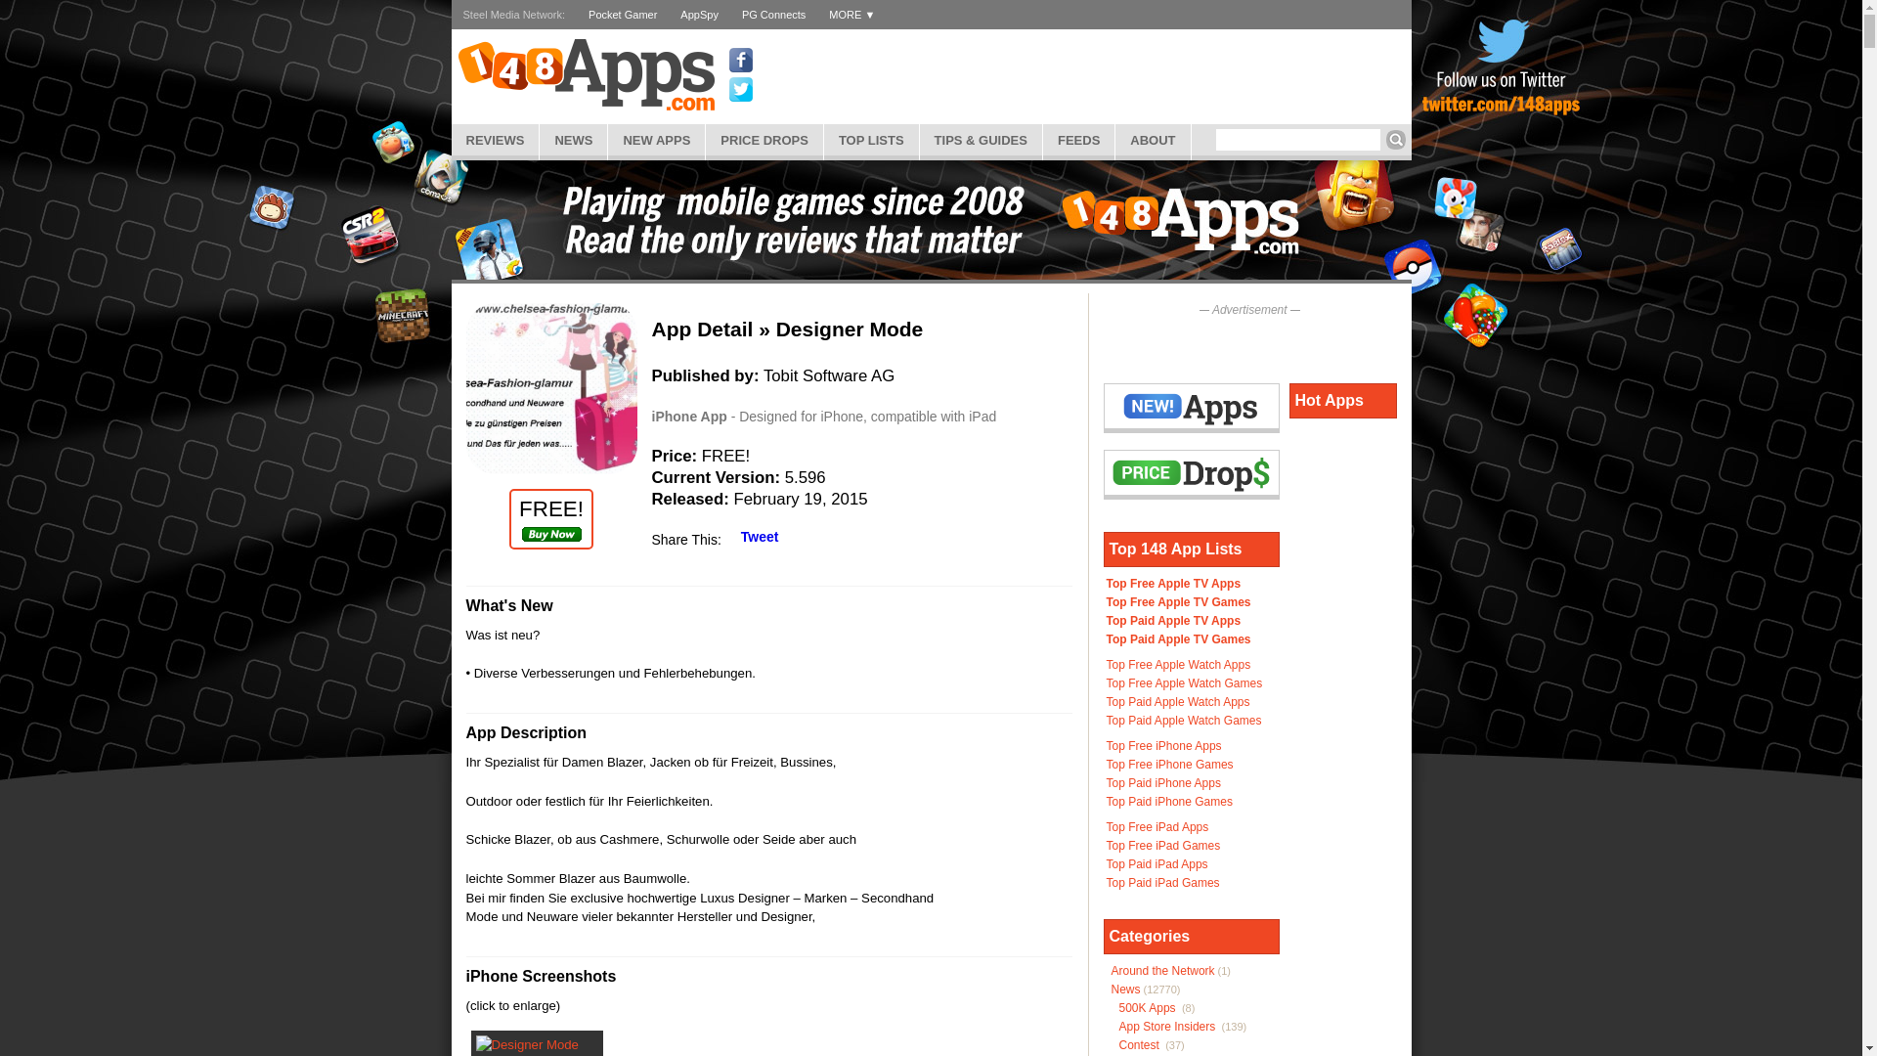 The width and height of the screenshot is (1877, 1056). Describe the element at coordinates (764, 140) in the screenshot. I see `PRICE DROPS` at that location.